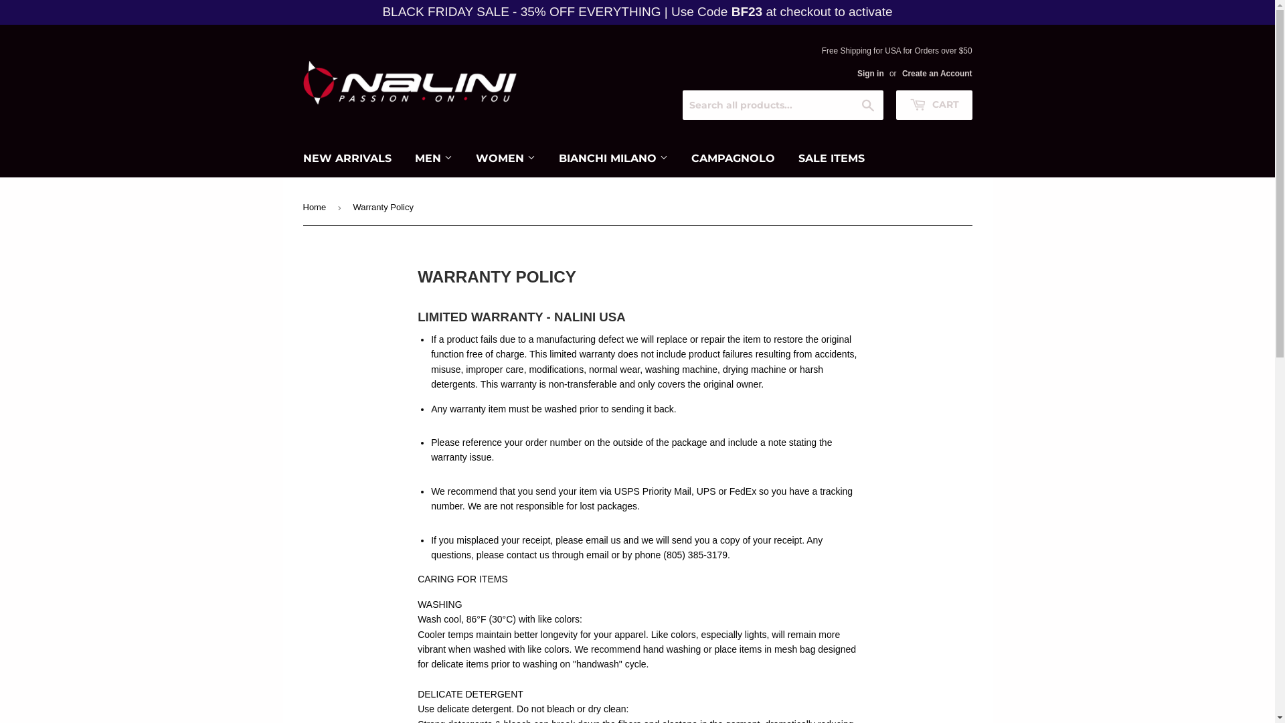  I want to click on WOMEN, so click(506, 159).